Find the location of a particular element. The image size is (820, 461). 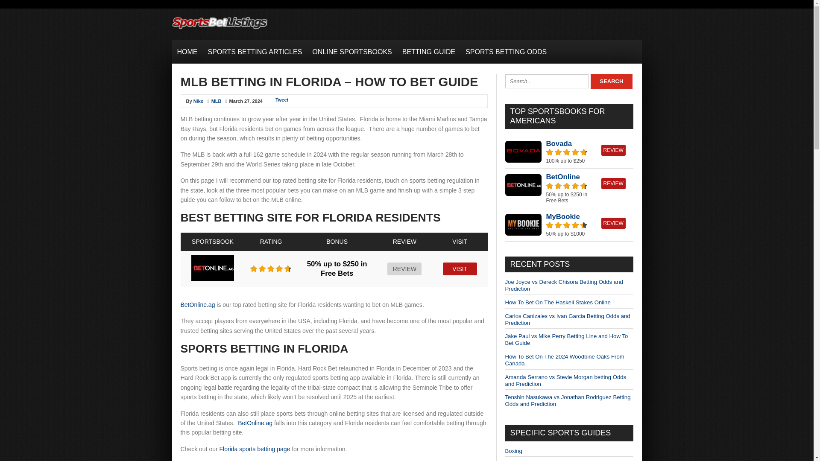

REVIEW is located at coordinates (613, 183).